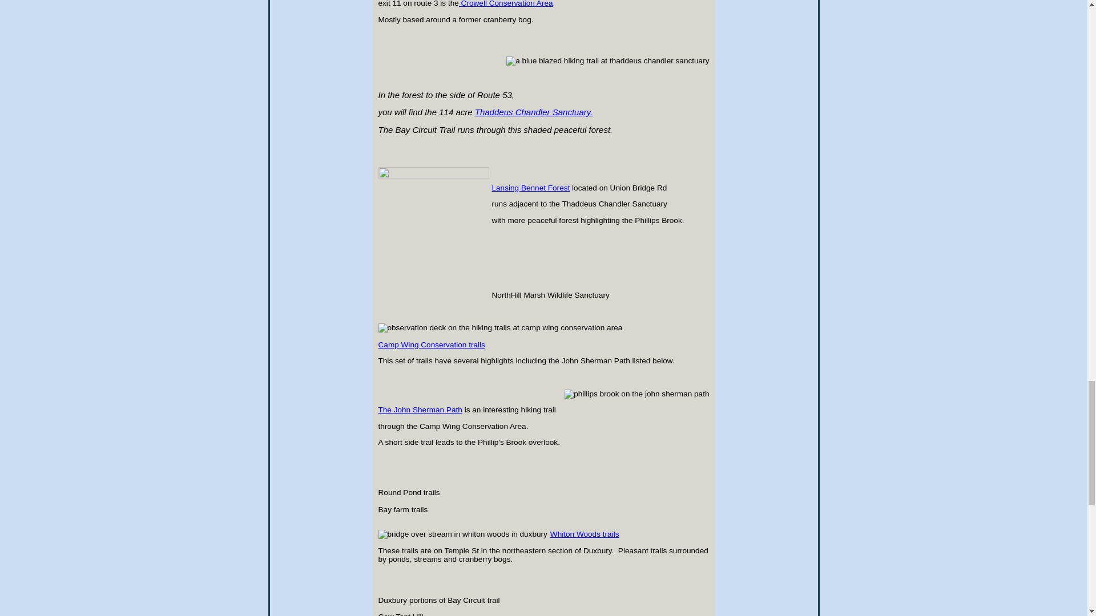  Describe the element at coordinates (531, 187) in the screenshot. I see `Lansing Bennet Forest` at that location.